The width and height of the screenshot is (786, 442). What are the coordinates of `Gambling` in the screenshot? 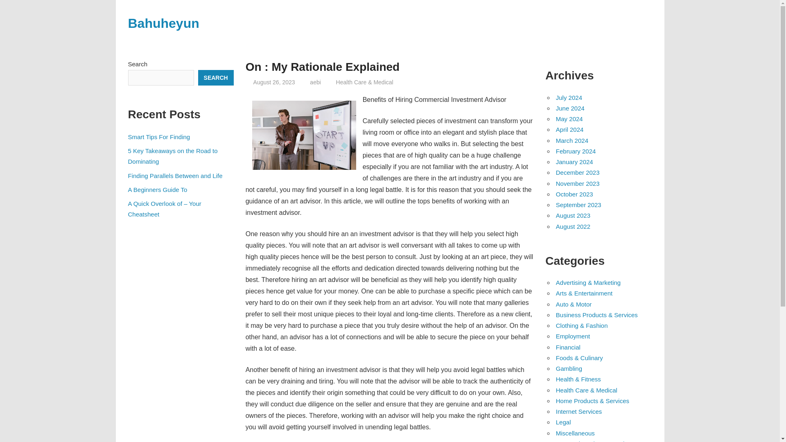 It's located at (569, 368).